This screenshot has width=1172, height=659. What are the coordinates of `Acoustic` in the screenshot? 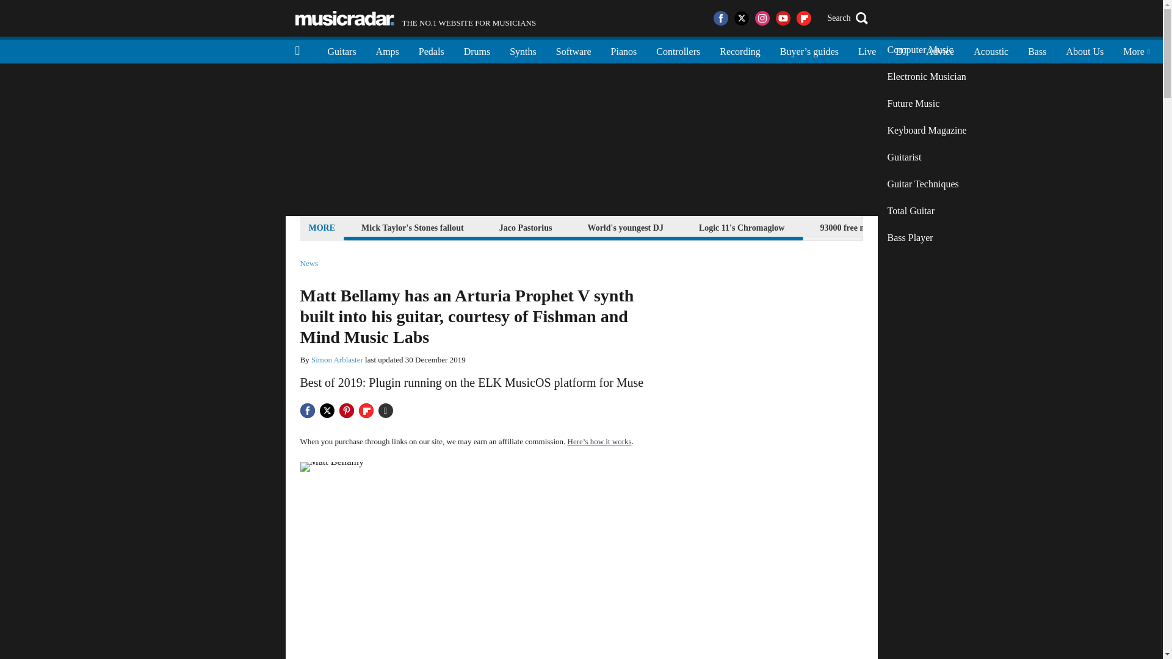 It's located at (940, 50).